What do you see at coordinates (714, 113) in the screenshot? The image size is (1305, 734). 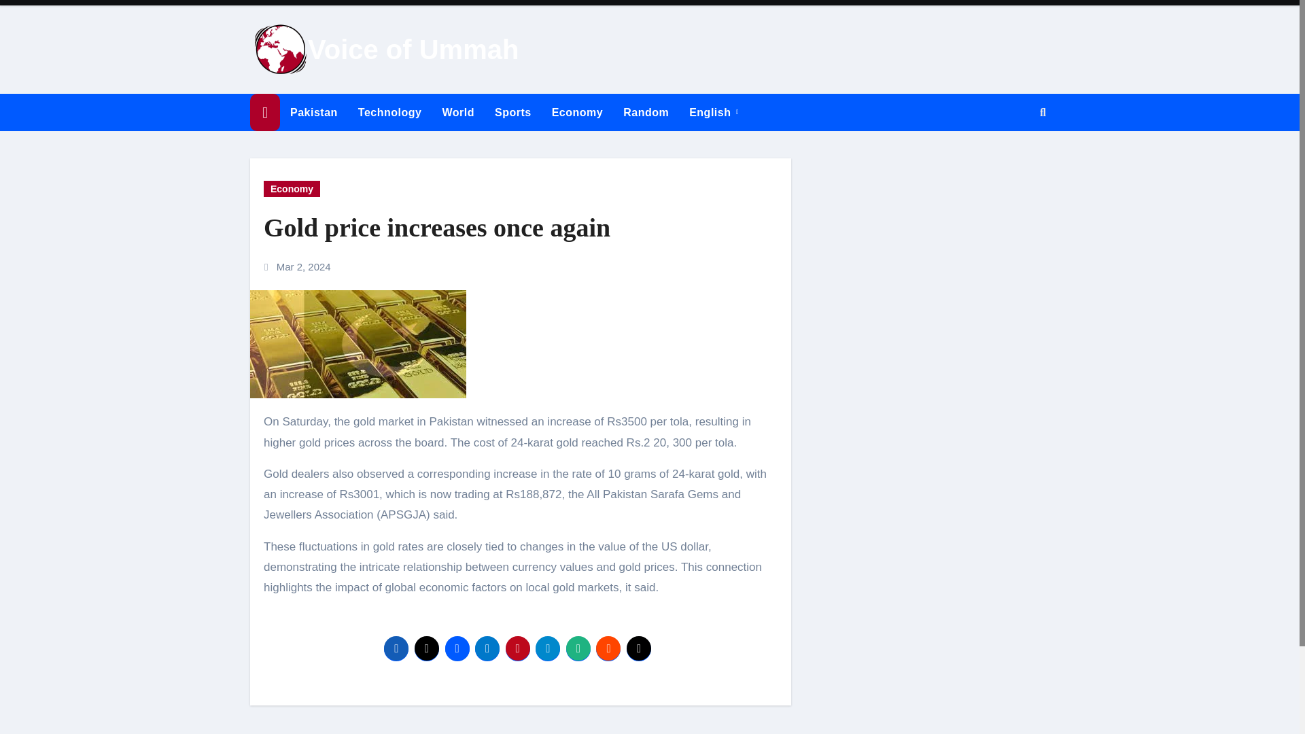 I see `English` at bounding box center [714, 113].